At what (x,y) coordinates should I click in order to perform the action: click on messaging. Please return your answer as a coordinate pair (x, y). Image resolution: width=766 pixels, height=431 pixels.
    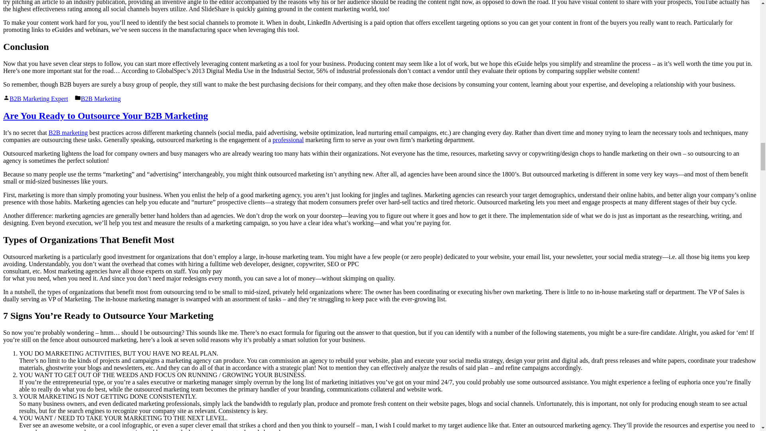
    Looking at the image, I should click on (130, 430).